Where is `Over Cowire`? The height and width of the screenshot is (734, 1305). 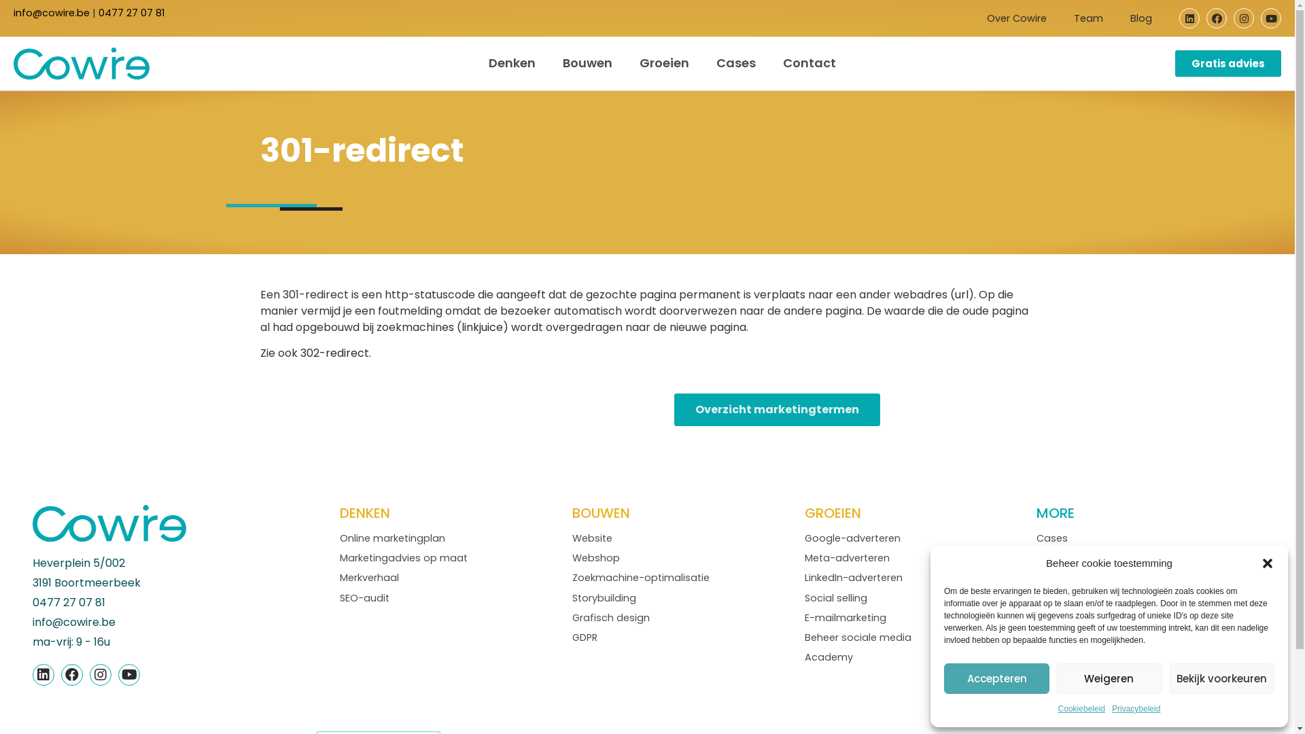
Over Cowire is located at coordinates (1017, 18).